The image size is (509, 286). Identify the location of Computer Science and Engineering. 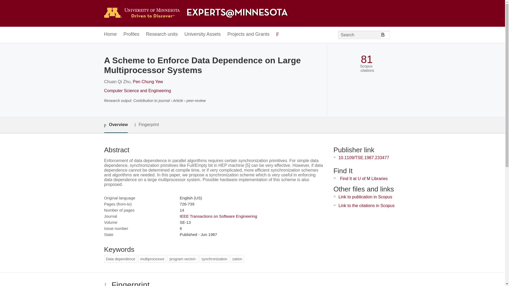
(137, 91).